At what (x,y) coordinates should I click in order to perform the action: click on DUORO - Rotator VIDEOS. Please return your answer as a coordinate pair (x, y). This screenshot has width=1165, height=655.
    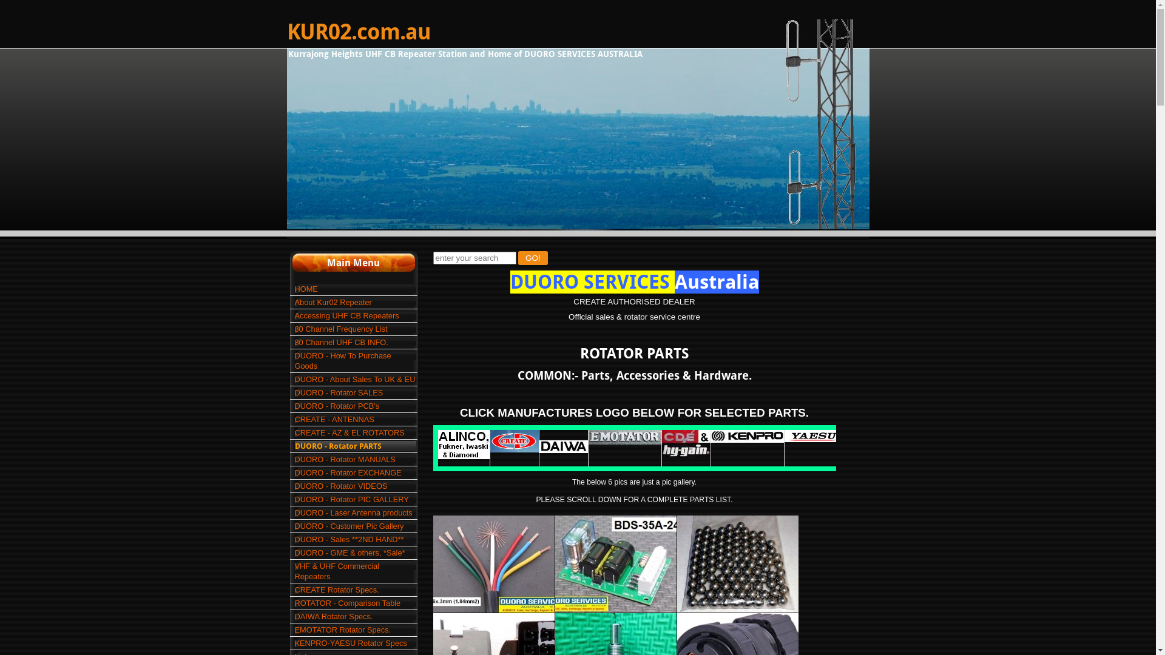
    Looking at the image, I should click on (356, 486).